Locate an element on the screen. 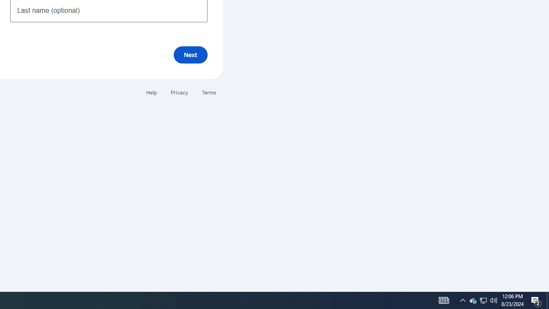 The width and height of the screenshot is (549, 309). Next is located at coordinates (190, 55).